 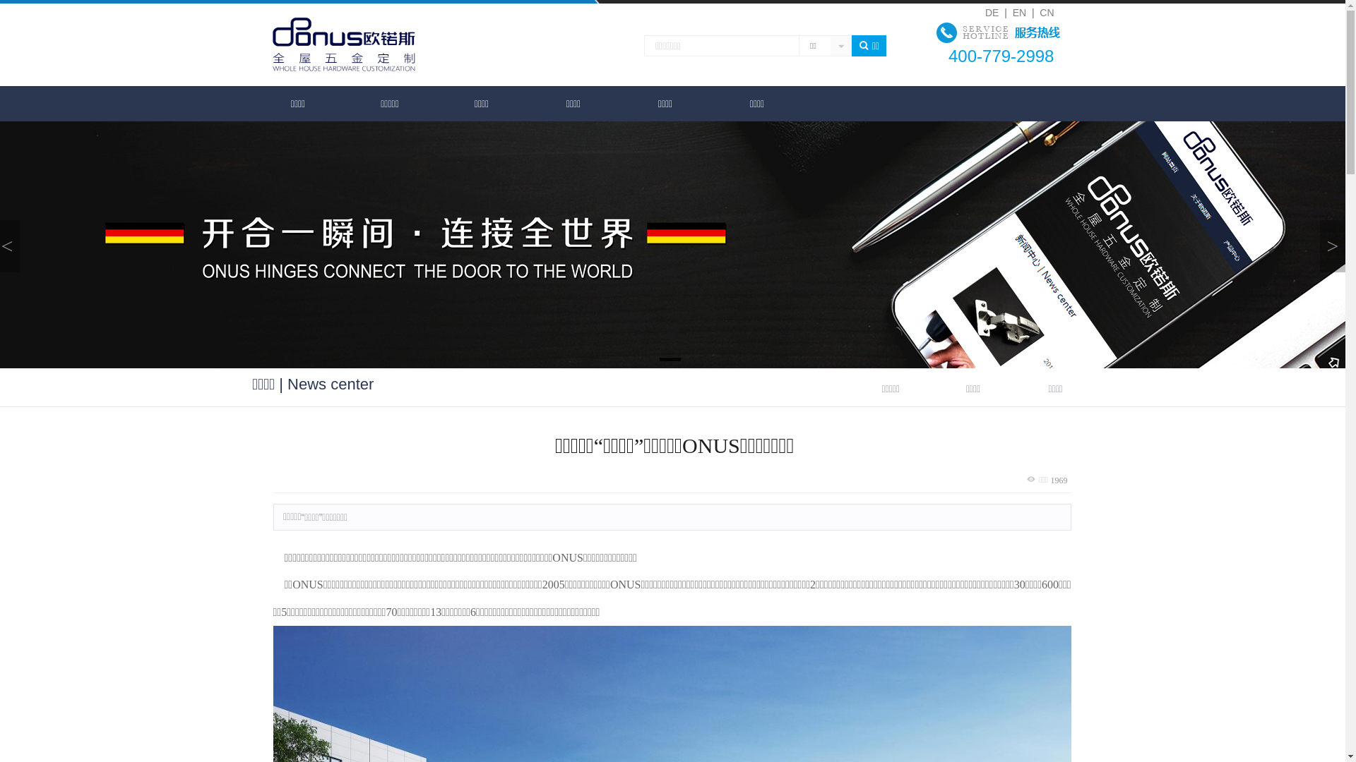 I want to click on DE , so click(x=993, y=13).